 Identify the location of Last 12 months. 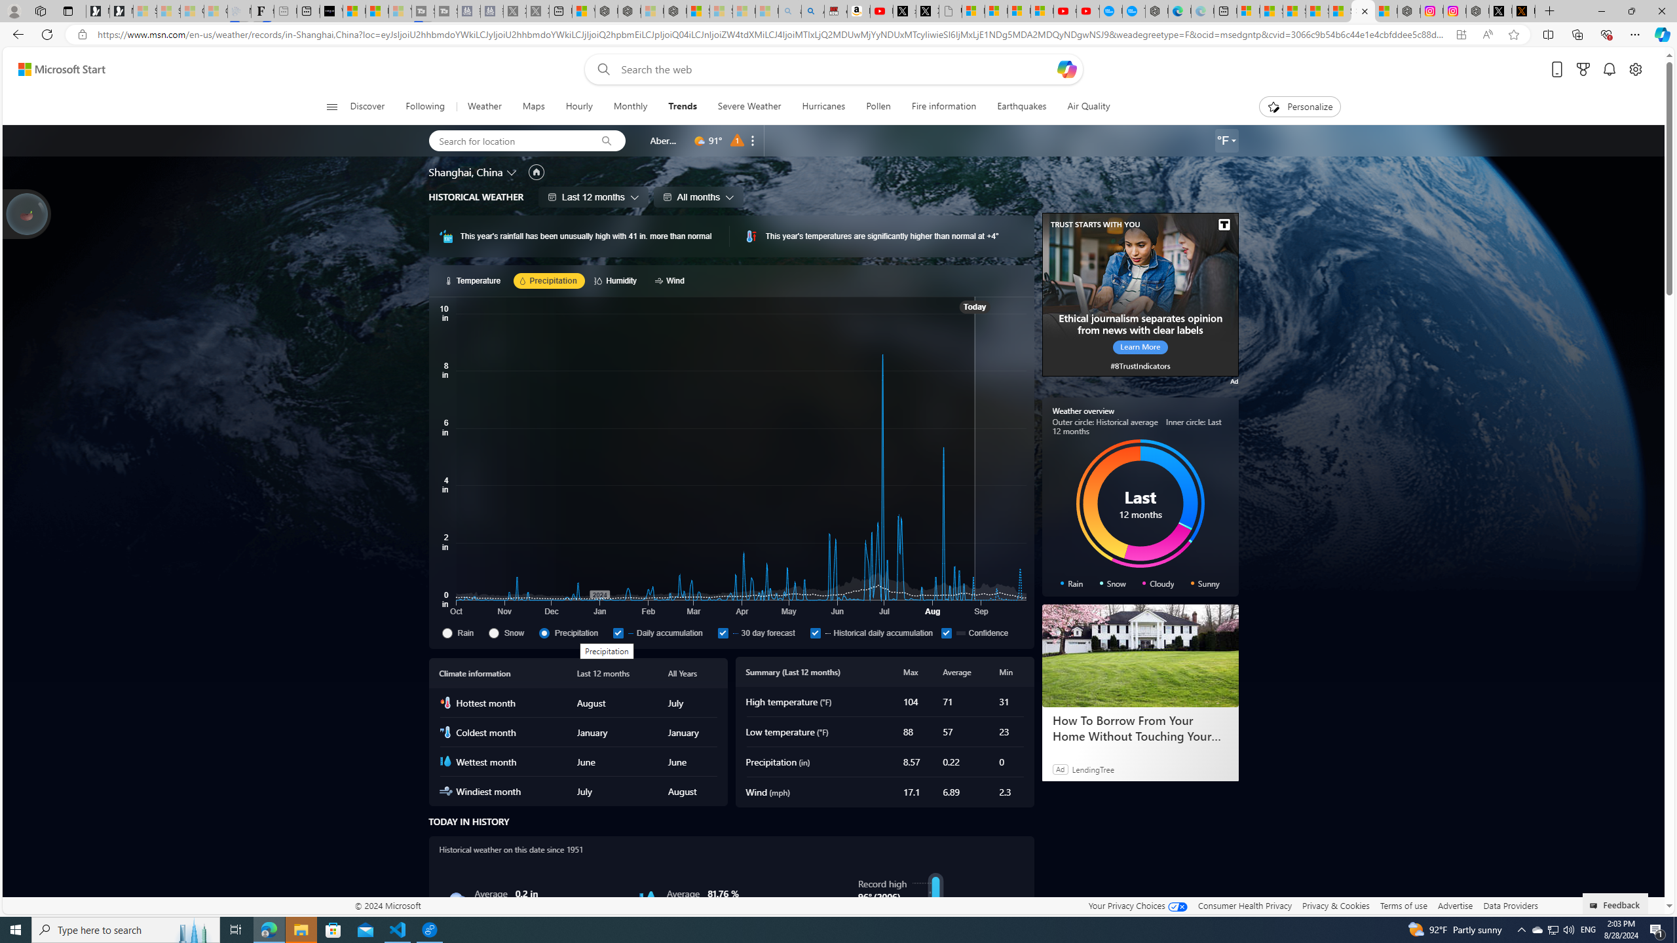
(594, 196).